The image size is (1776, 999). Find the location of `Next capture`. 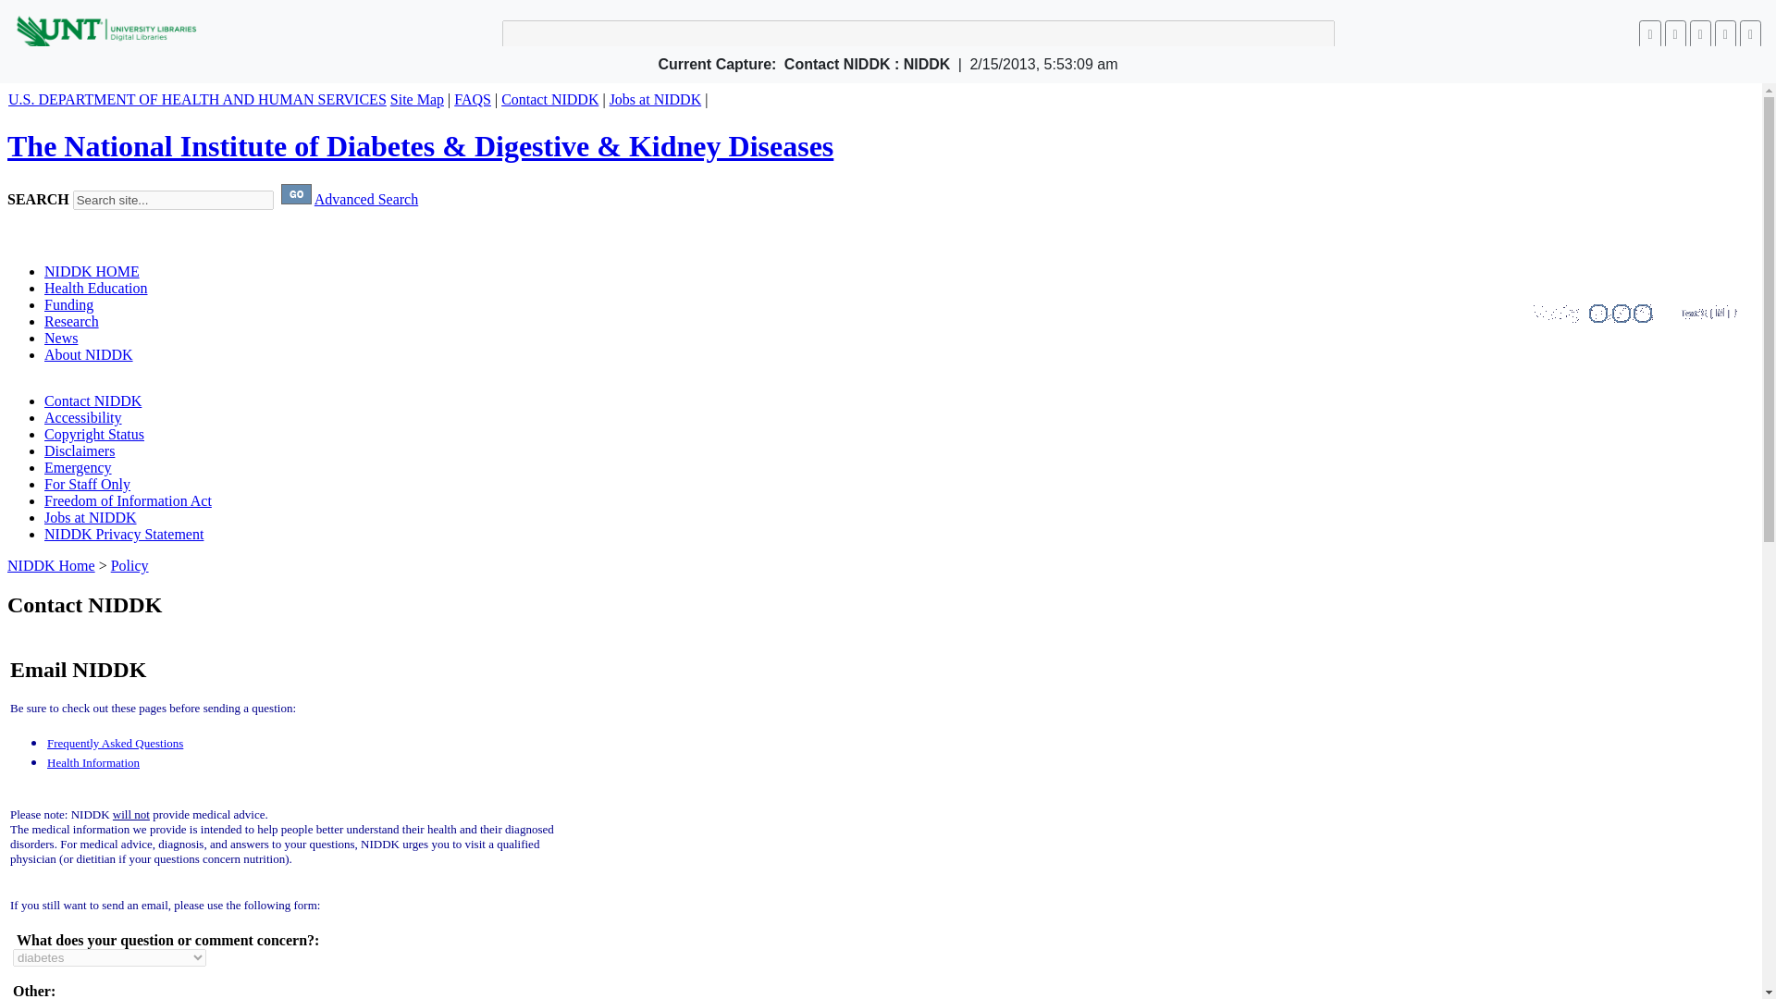

Next capture is located at coordinates (1675, 33).